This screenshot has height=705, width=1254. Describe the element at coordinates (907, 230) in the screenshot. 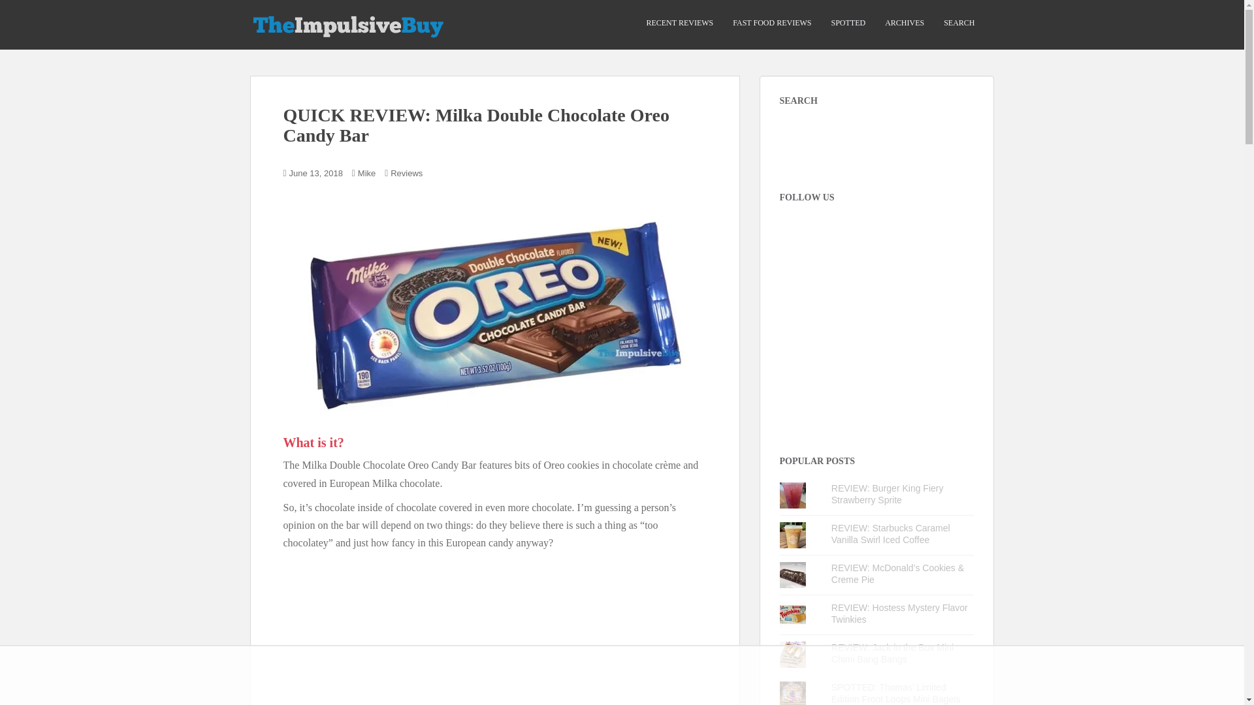

I see `RSS Feed` at that location.